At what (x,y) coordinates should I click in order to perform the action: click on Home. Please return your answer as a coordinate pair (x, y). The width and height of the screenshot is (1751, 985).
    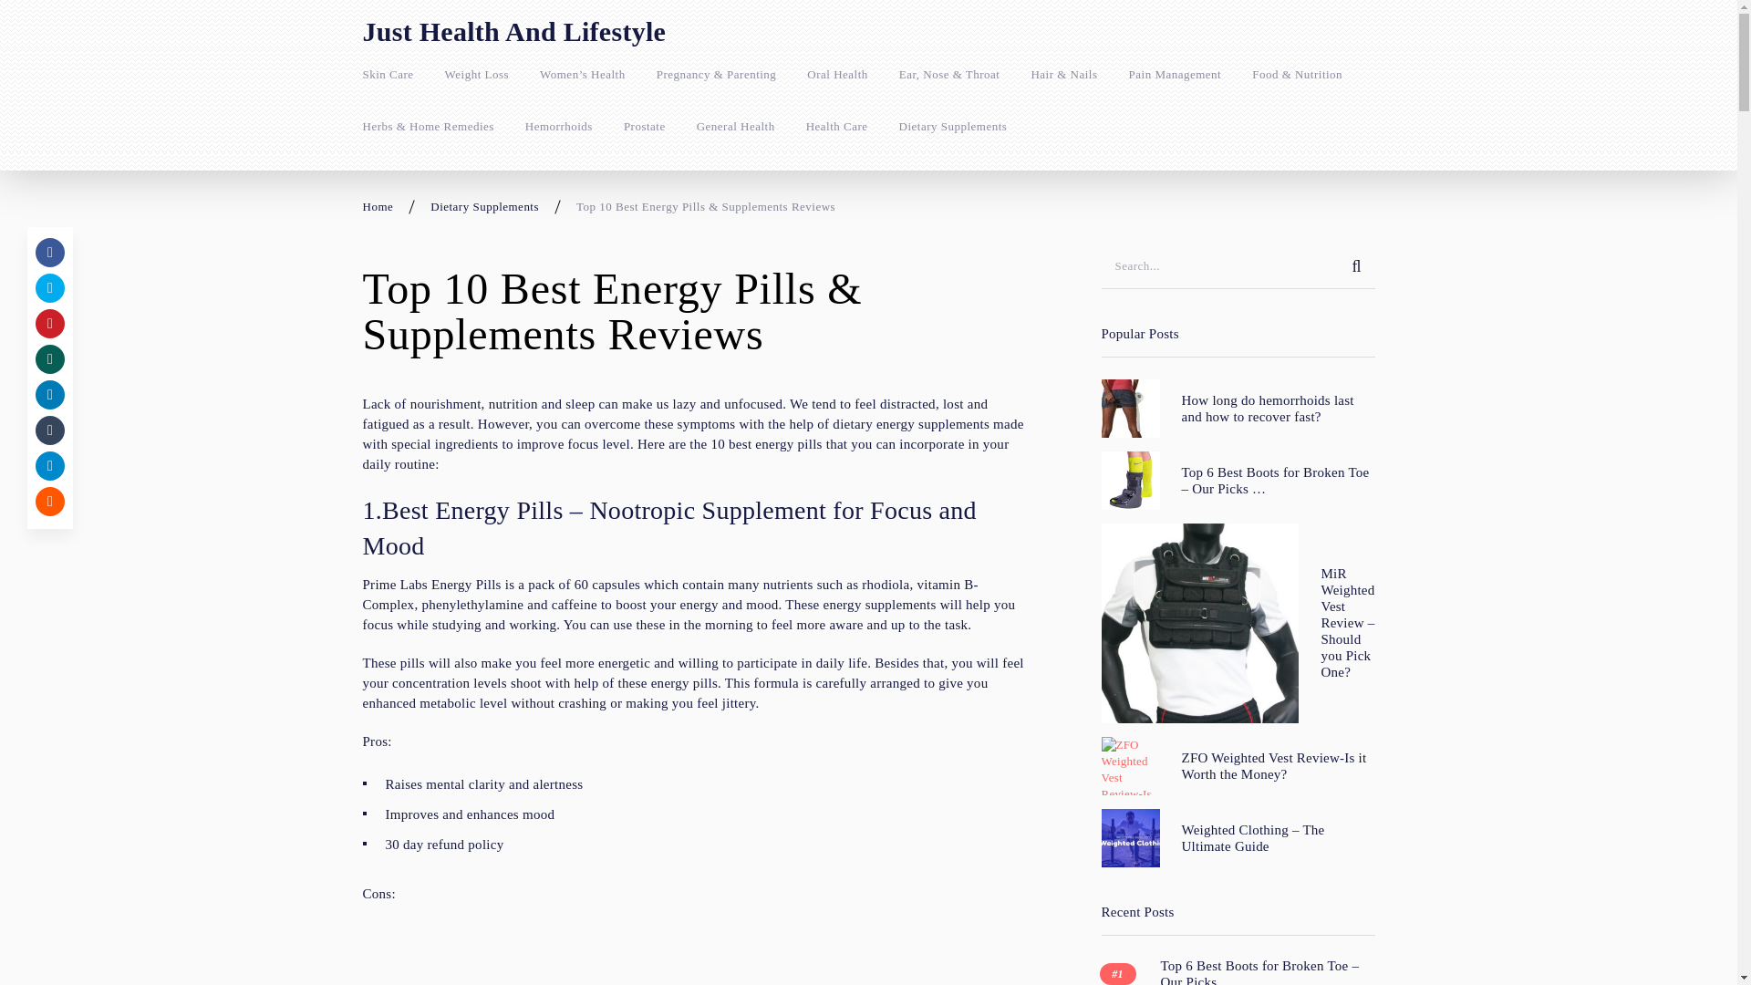
    Looking at the image, I should click on (378, 206).